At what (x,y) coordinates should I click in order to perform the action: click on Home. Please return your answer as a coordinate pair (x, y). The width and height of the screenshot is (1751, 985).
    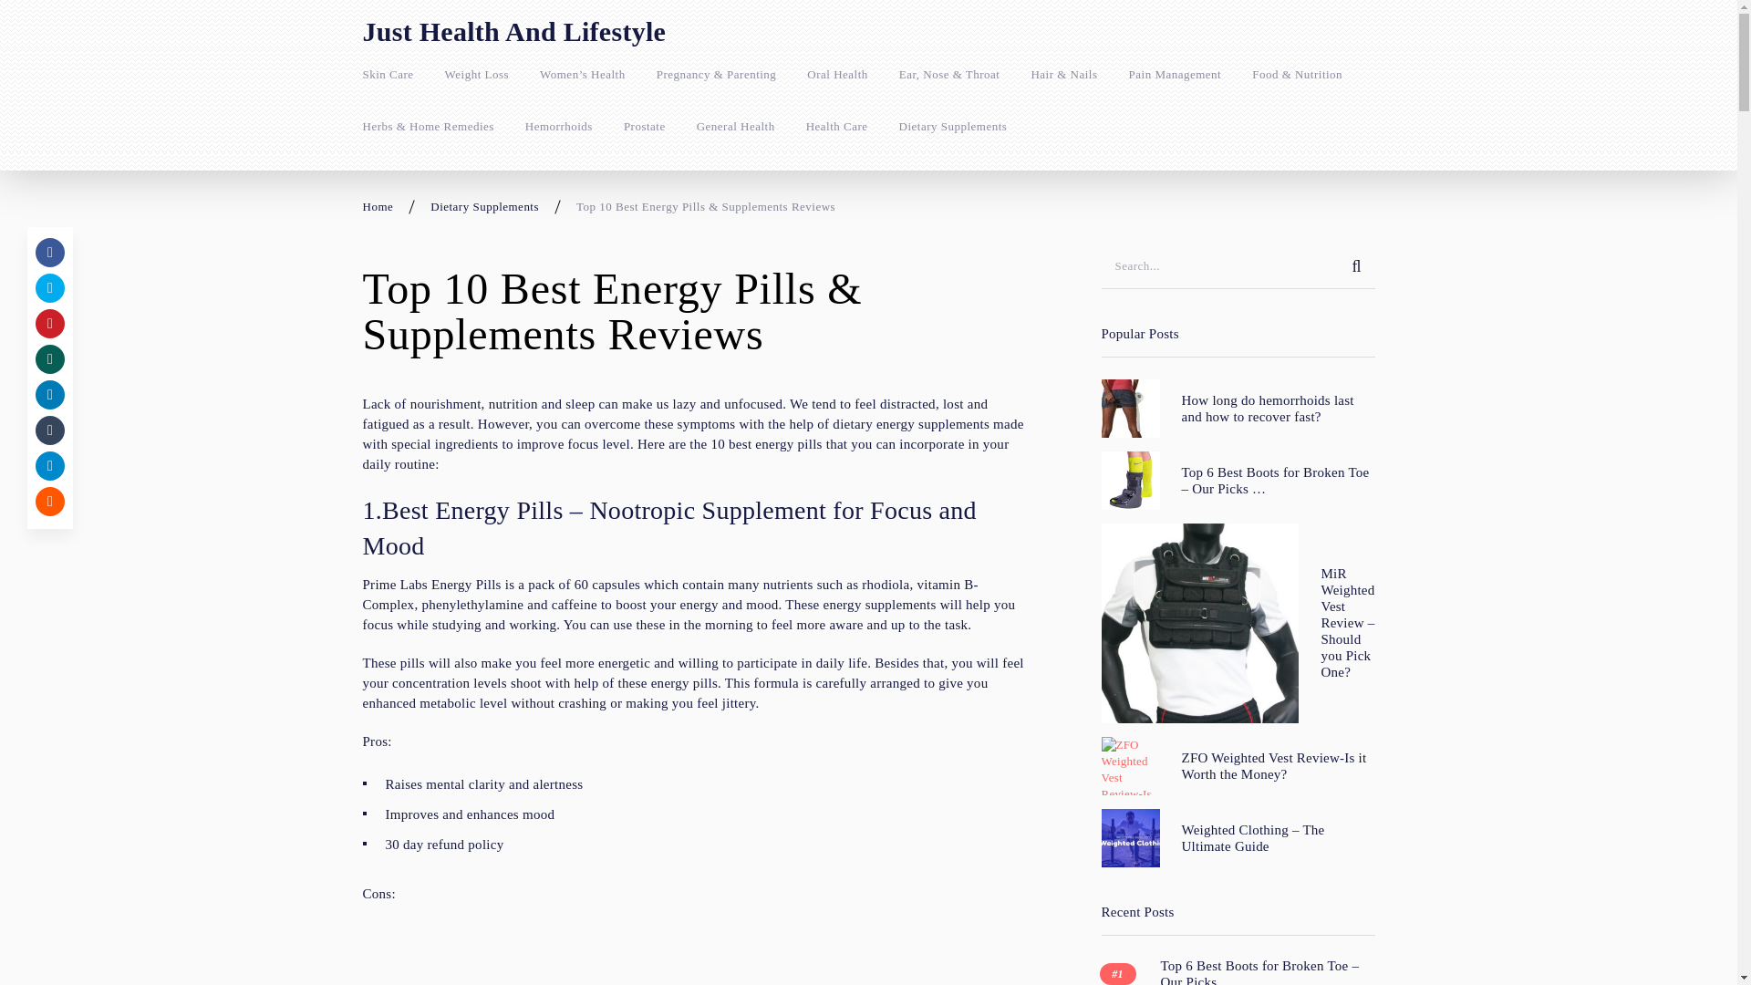
    Looking at the image, I should click on (378, 206).